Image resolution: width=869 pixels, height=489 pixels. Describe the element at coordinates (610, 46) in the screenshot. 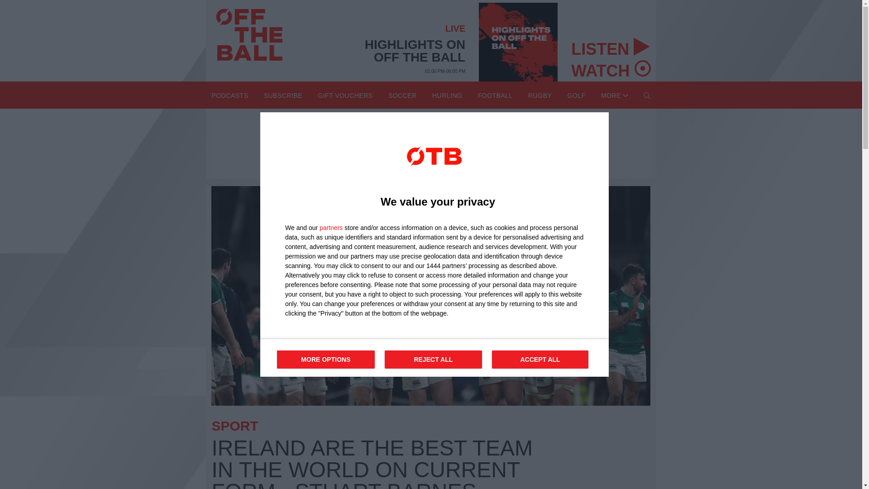

I see `Soccer` at that location.